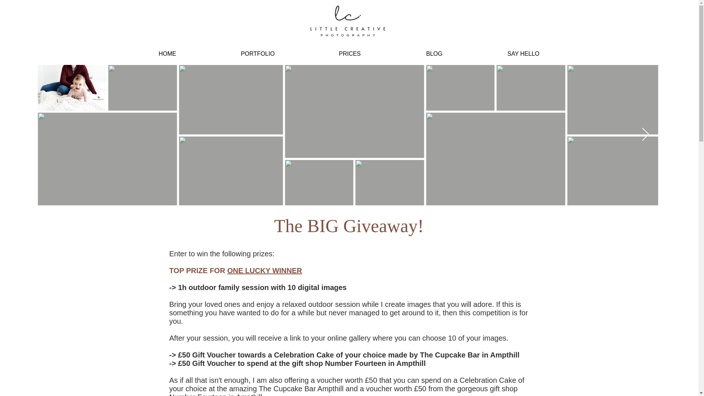 This screenshot has width=704, height=396. Describe the element at coordinates (523, 54) in the screenshot. I see `SAY HELLO` at that location.